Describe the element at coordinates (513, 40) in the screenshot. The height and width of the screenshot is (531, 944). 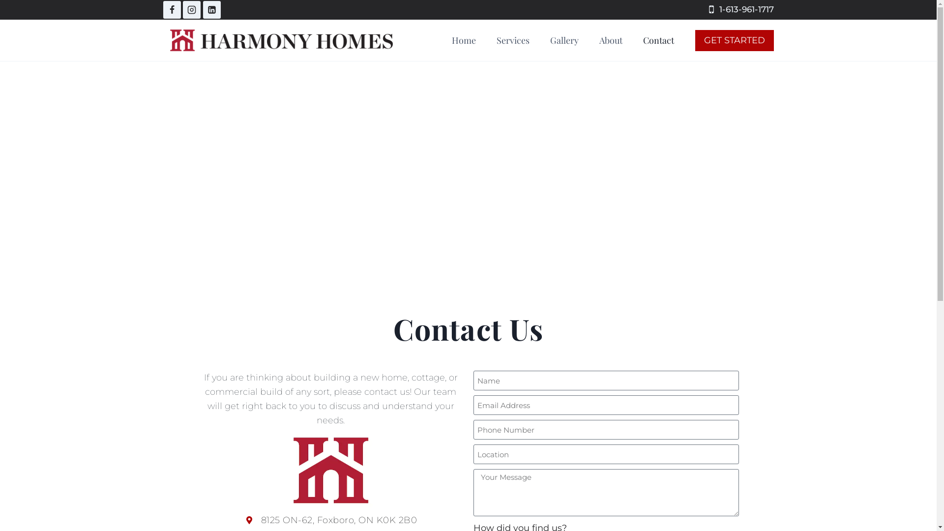
I see `Services` at that location.